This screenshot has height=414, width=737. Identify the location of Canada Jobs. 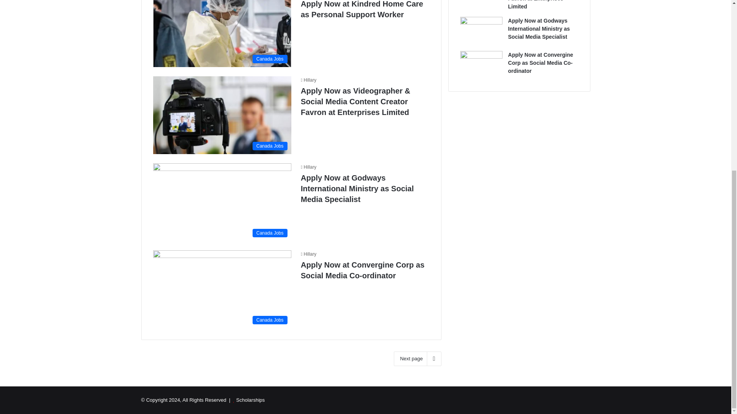
(222, 202).